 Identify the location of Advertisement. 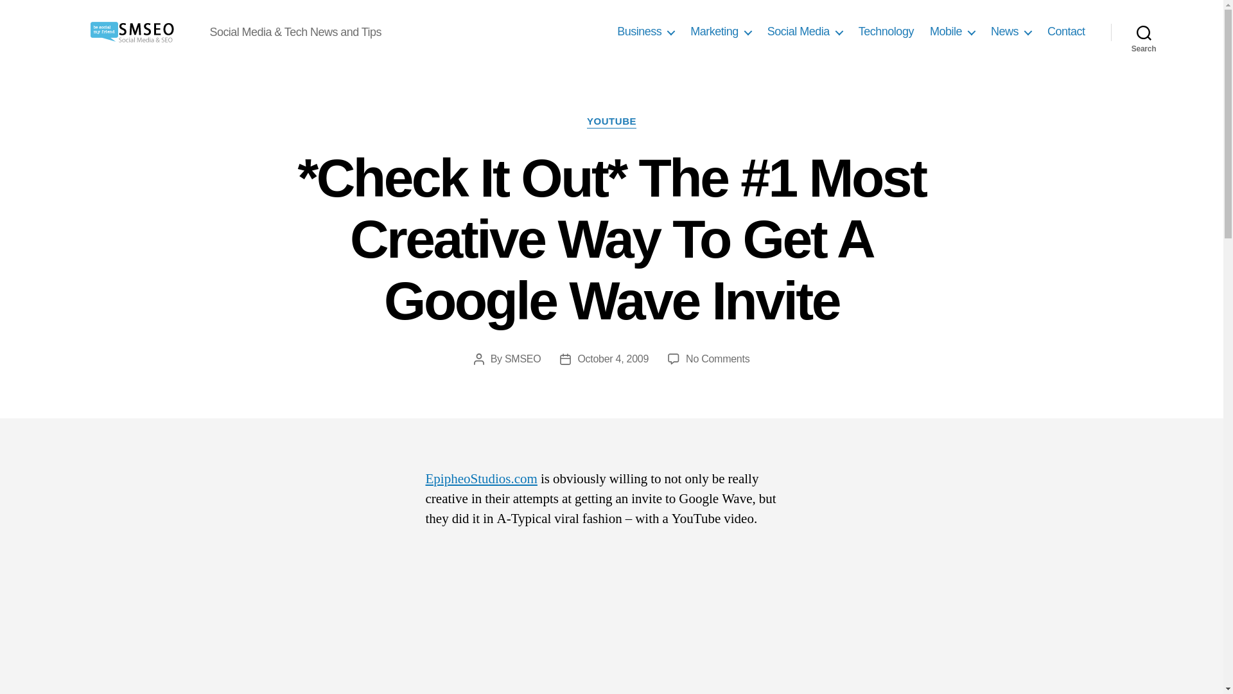
(611, 619).